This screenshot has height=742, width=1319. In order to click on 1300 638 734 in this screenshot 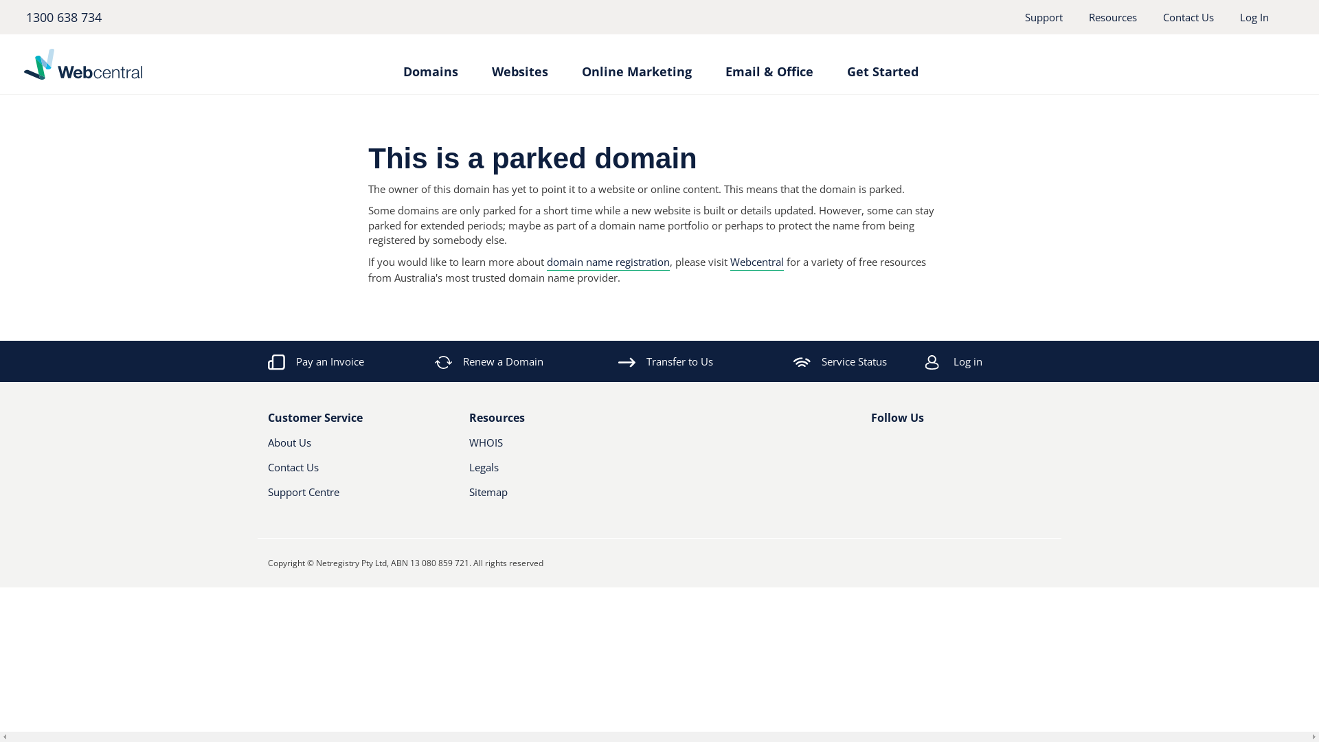, I will do `click(63, 17)`.